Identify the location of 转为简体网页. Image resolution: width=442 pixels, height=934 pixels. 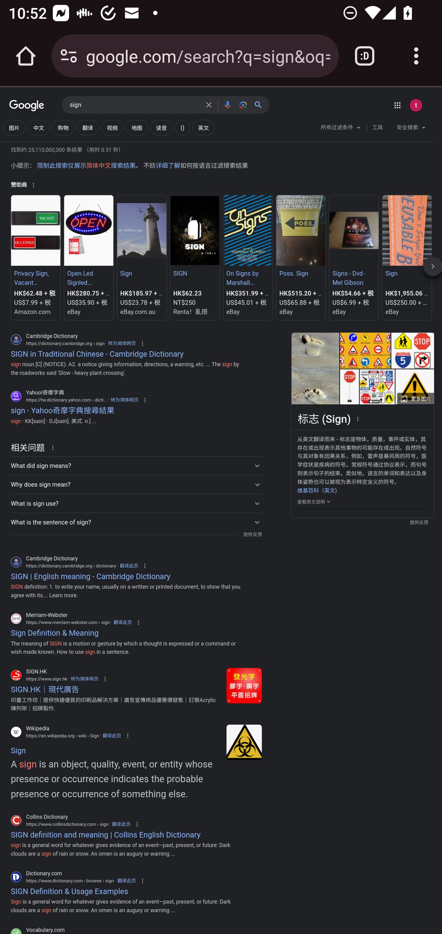
(84, 679).